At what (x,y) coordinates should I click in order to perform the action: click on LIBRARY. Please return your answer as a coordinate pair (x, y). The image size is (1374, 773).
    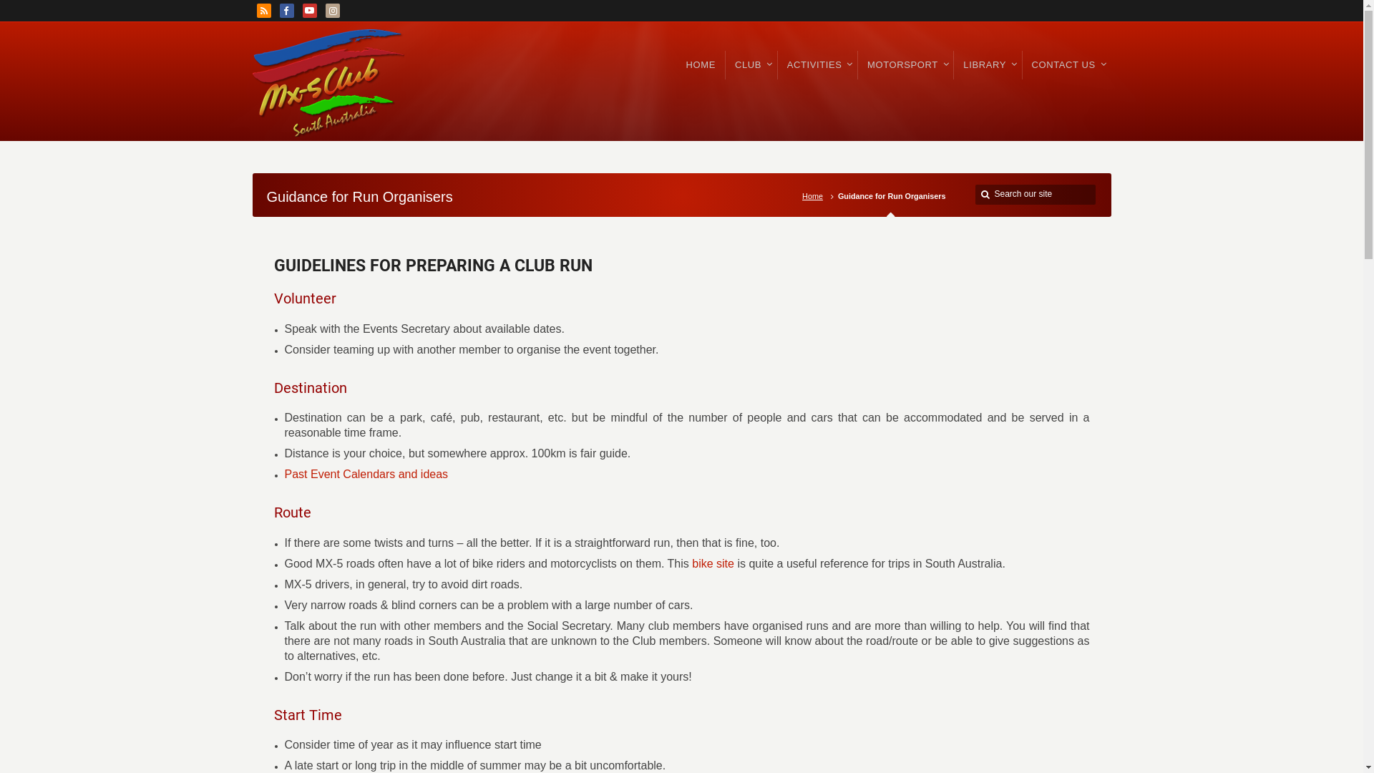
    Looking at the image, I should click on (988, 65).